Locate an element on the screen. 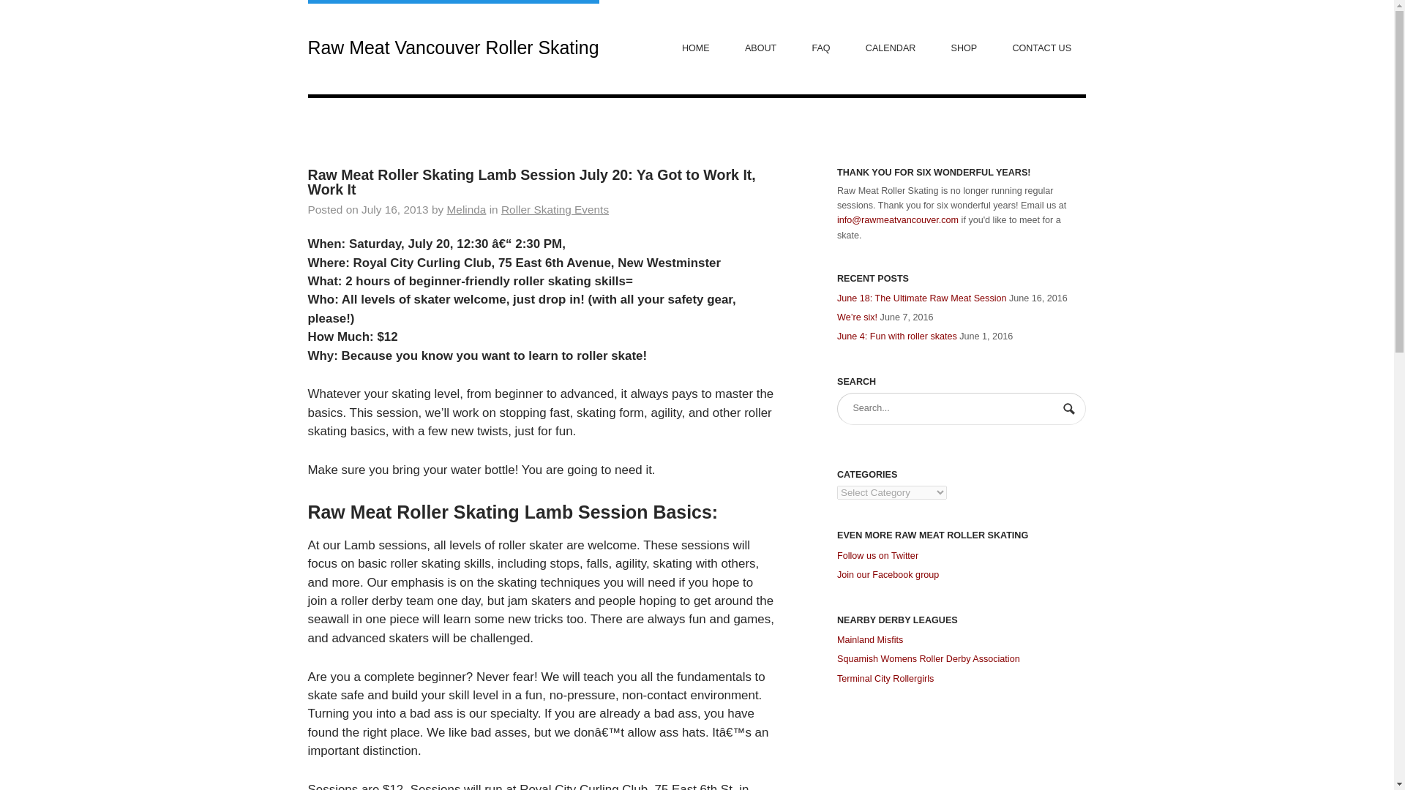  Terminal City Rollergirls is located at coordinates (885, 679).